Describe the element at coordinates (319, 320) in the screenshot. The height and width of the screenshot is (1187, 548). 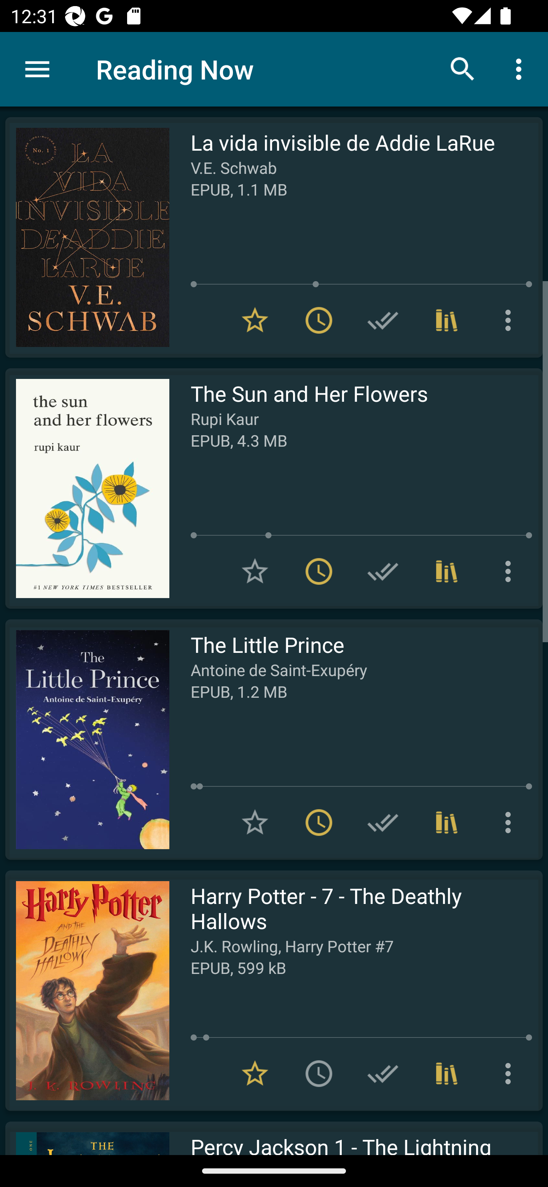
I see `Remove from To read` at that location.